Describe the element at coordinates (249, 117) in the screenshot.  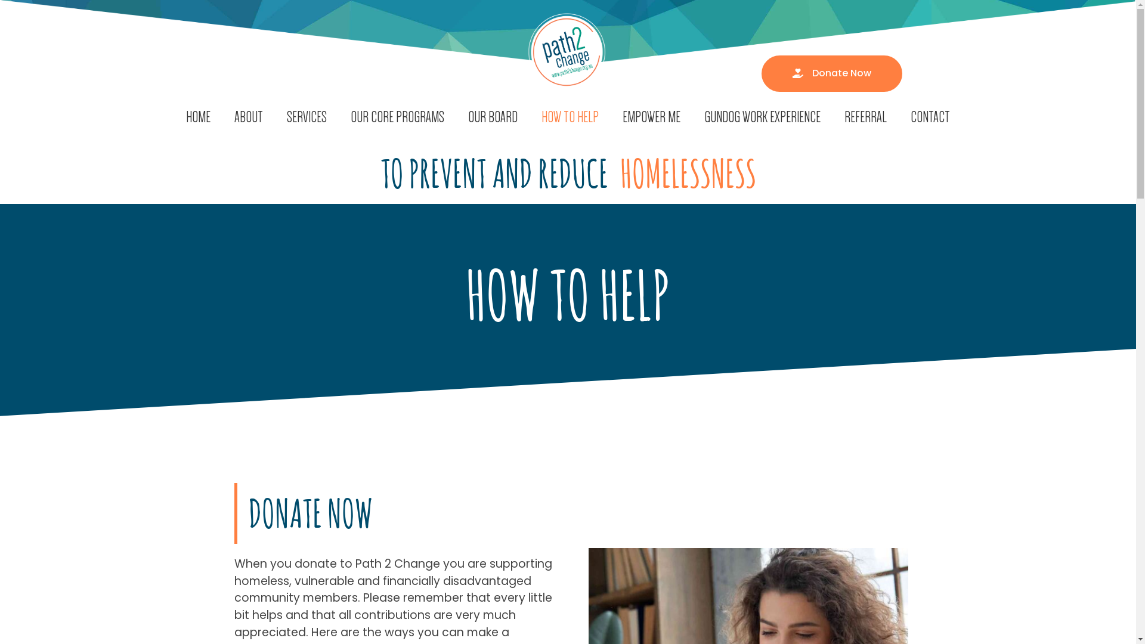
I see `ABOUT` at that location.